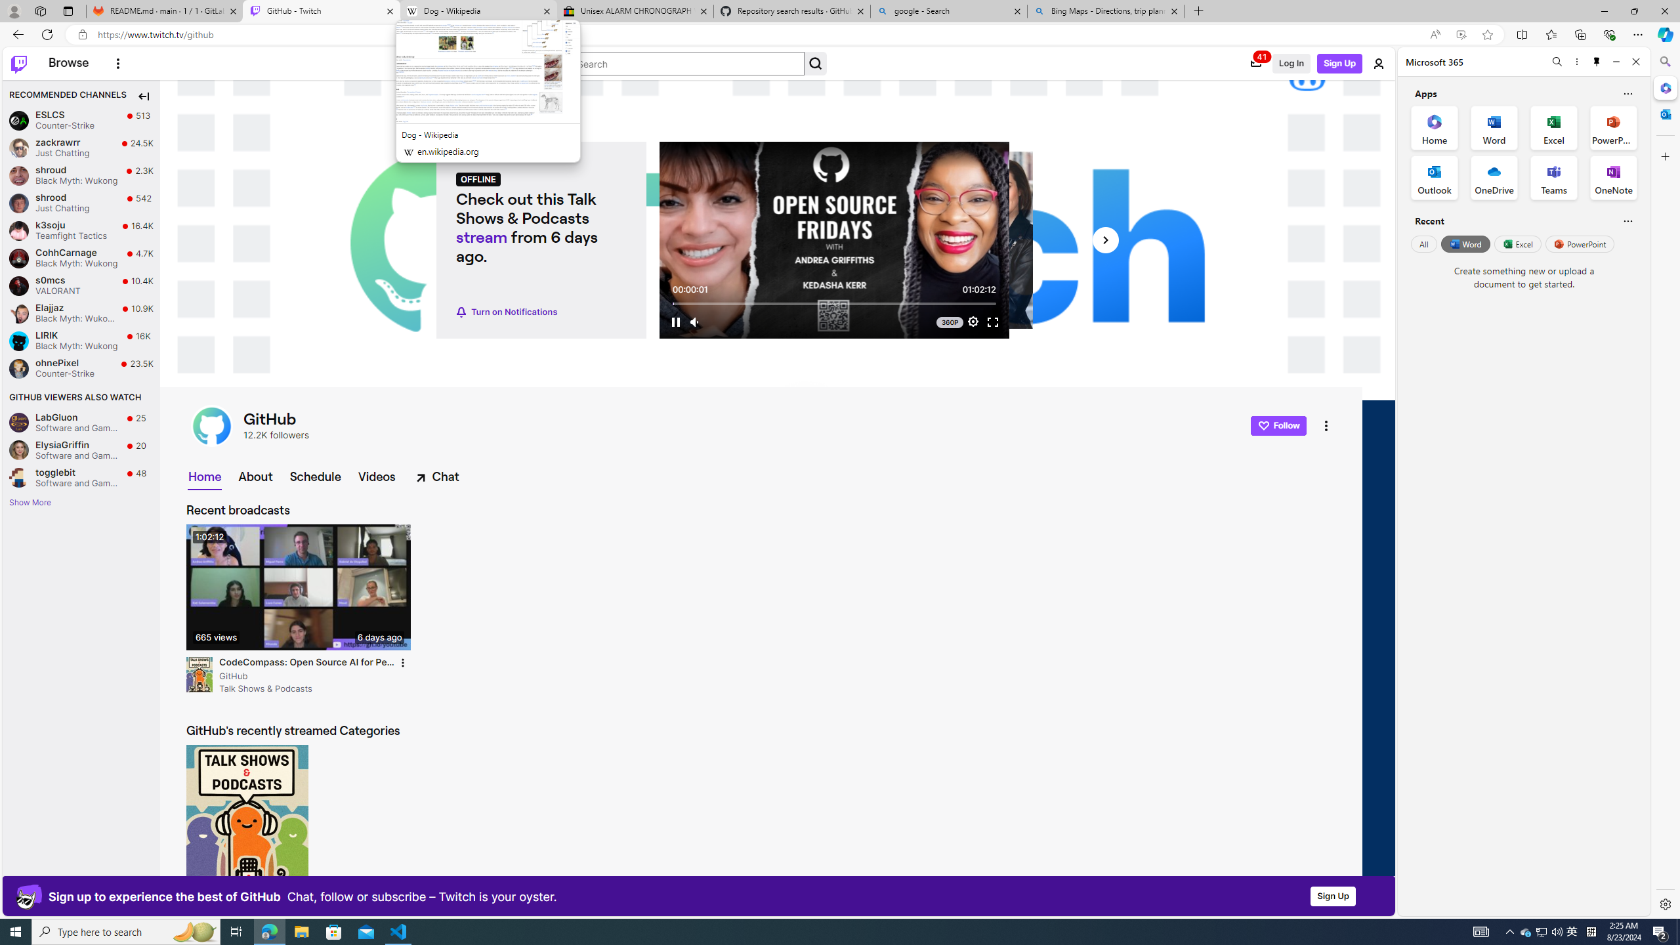  What do you see at coordinates (68, 63) in the screenshot?
I see `Browse` at bounding box center [68, 63].